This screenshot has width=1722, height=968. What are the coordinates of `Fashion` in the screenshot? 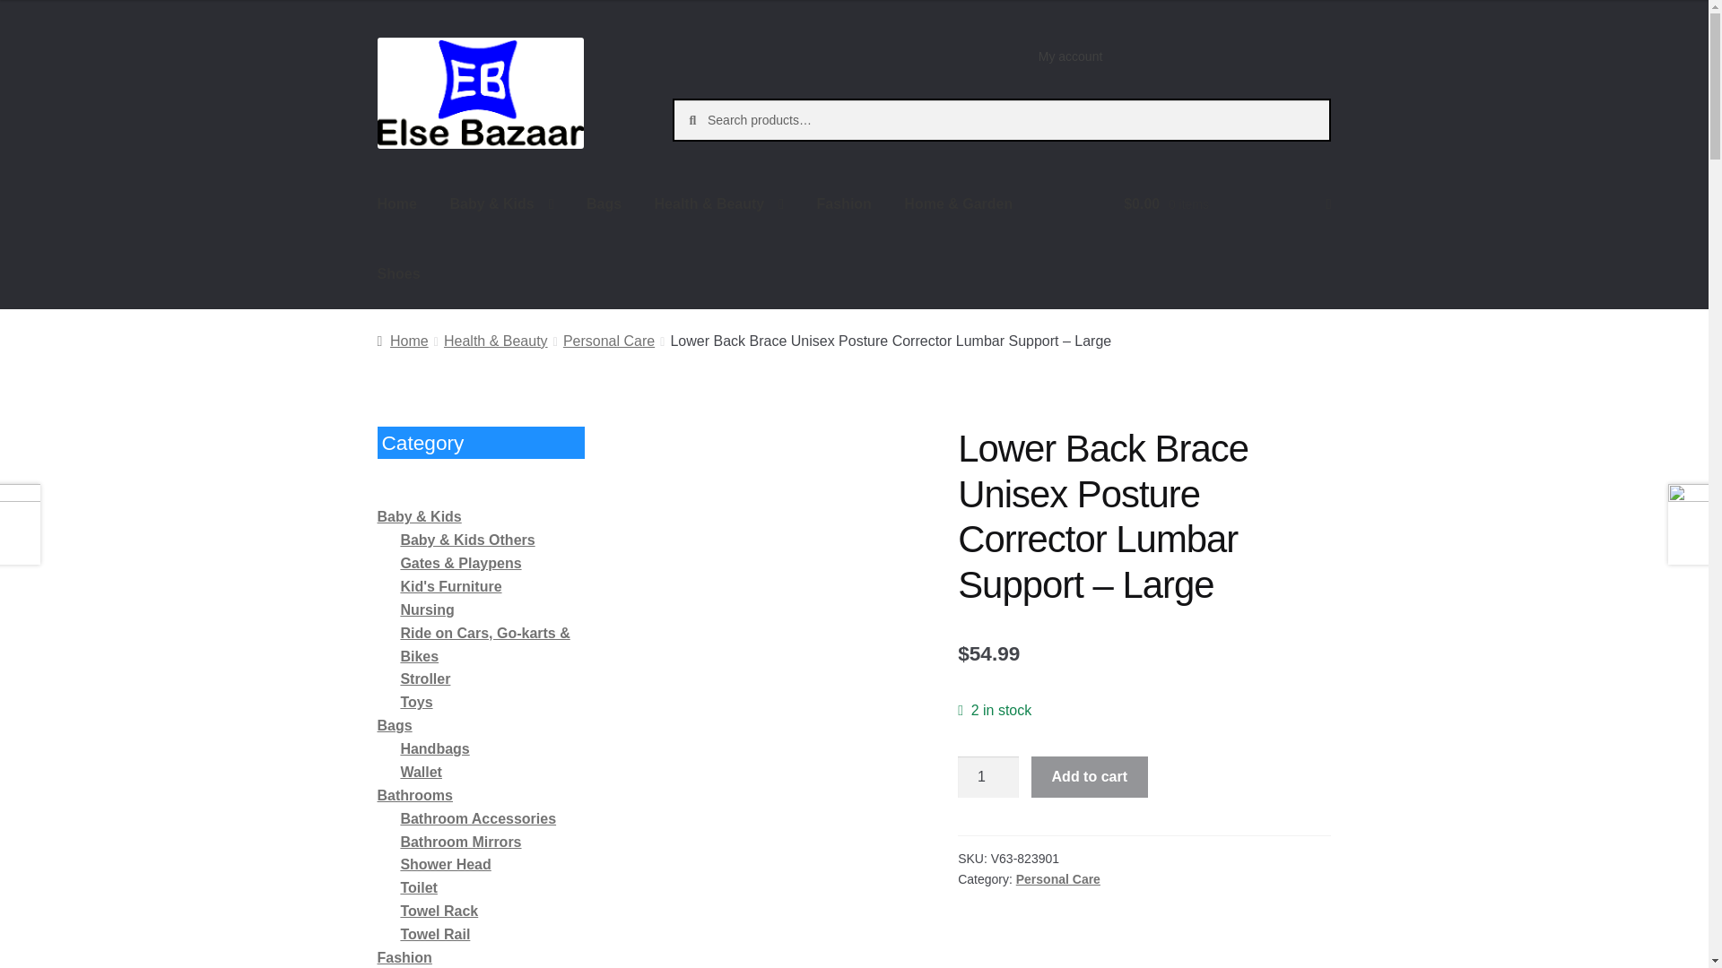 It's located at (844, 204).